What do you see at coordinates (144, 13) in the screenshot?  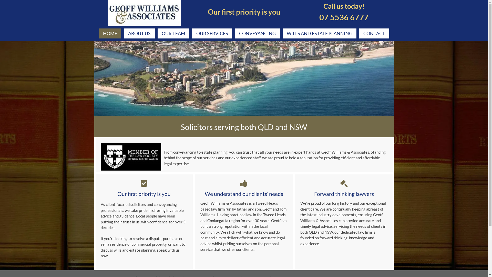 I see `geoff williams and associates business logo` at bounding box center [144, 13].